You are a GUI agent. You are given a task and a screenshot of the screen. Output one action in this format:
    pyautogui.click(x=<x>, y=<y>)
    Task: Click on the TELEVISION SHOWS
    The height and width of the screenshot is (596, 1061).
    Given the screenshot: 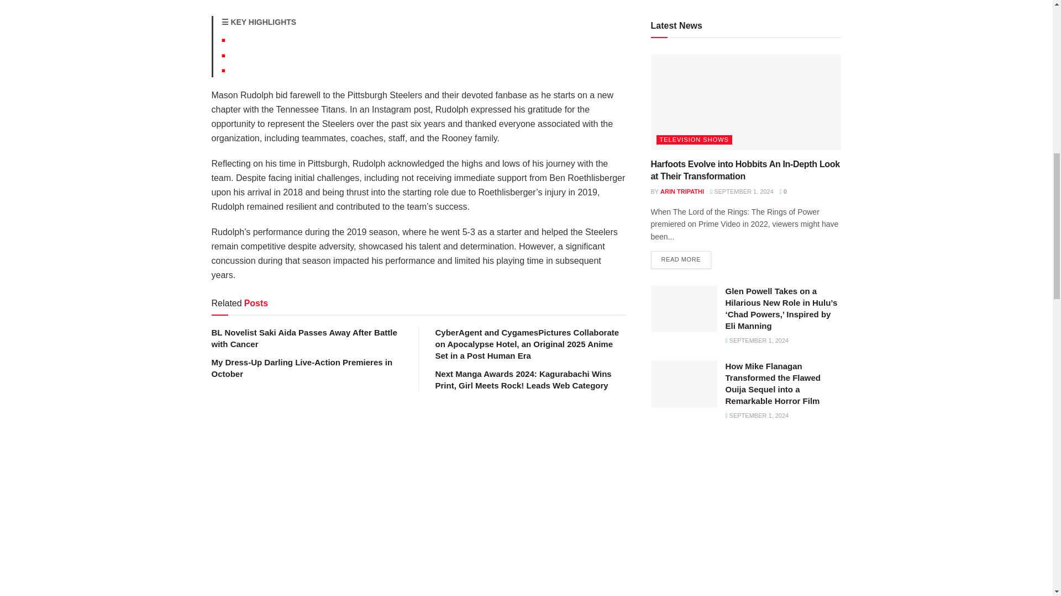 What is the action you would take?
    pyautogui.click(x=694, y=140)
    